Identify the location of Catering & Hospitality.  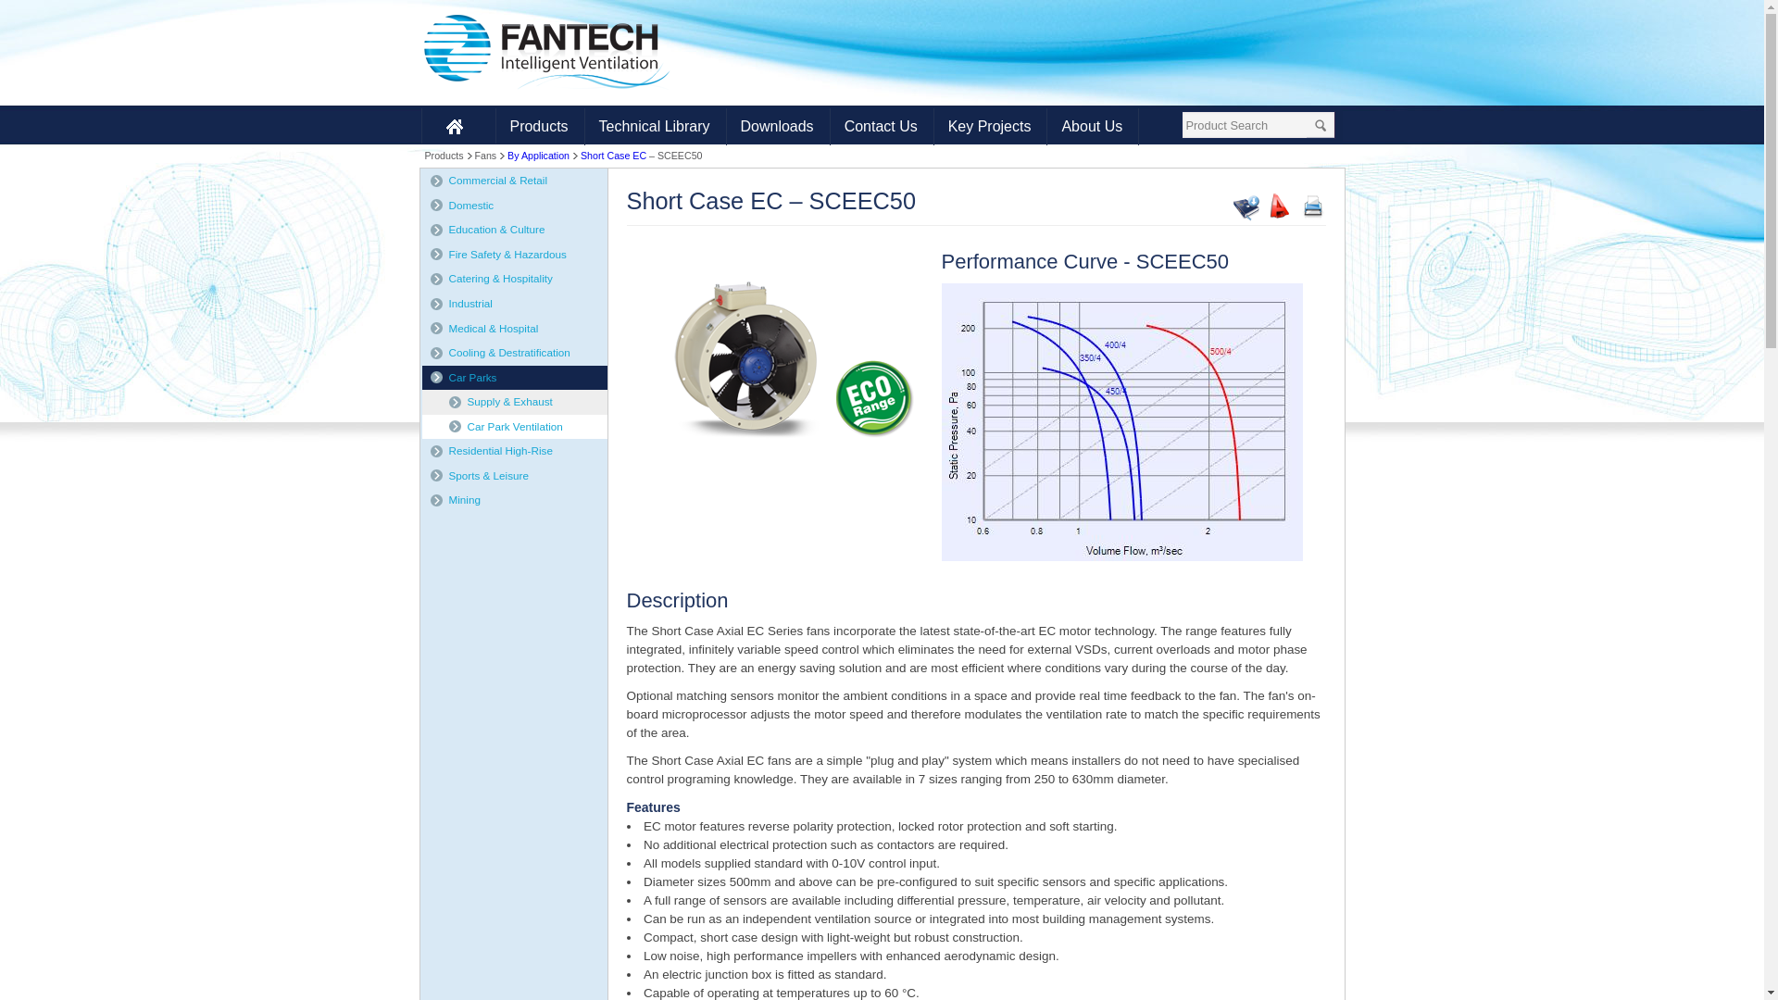
(498, 278).